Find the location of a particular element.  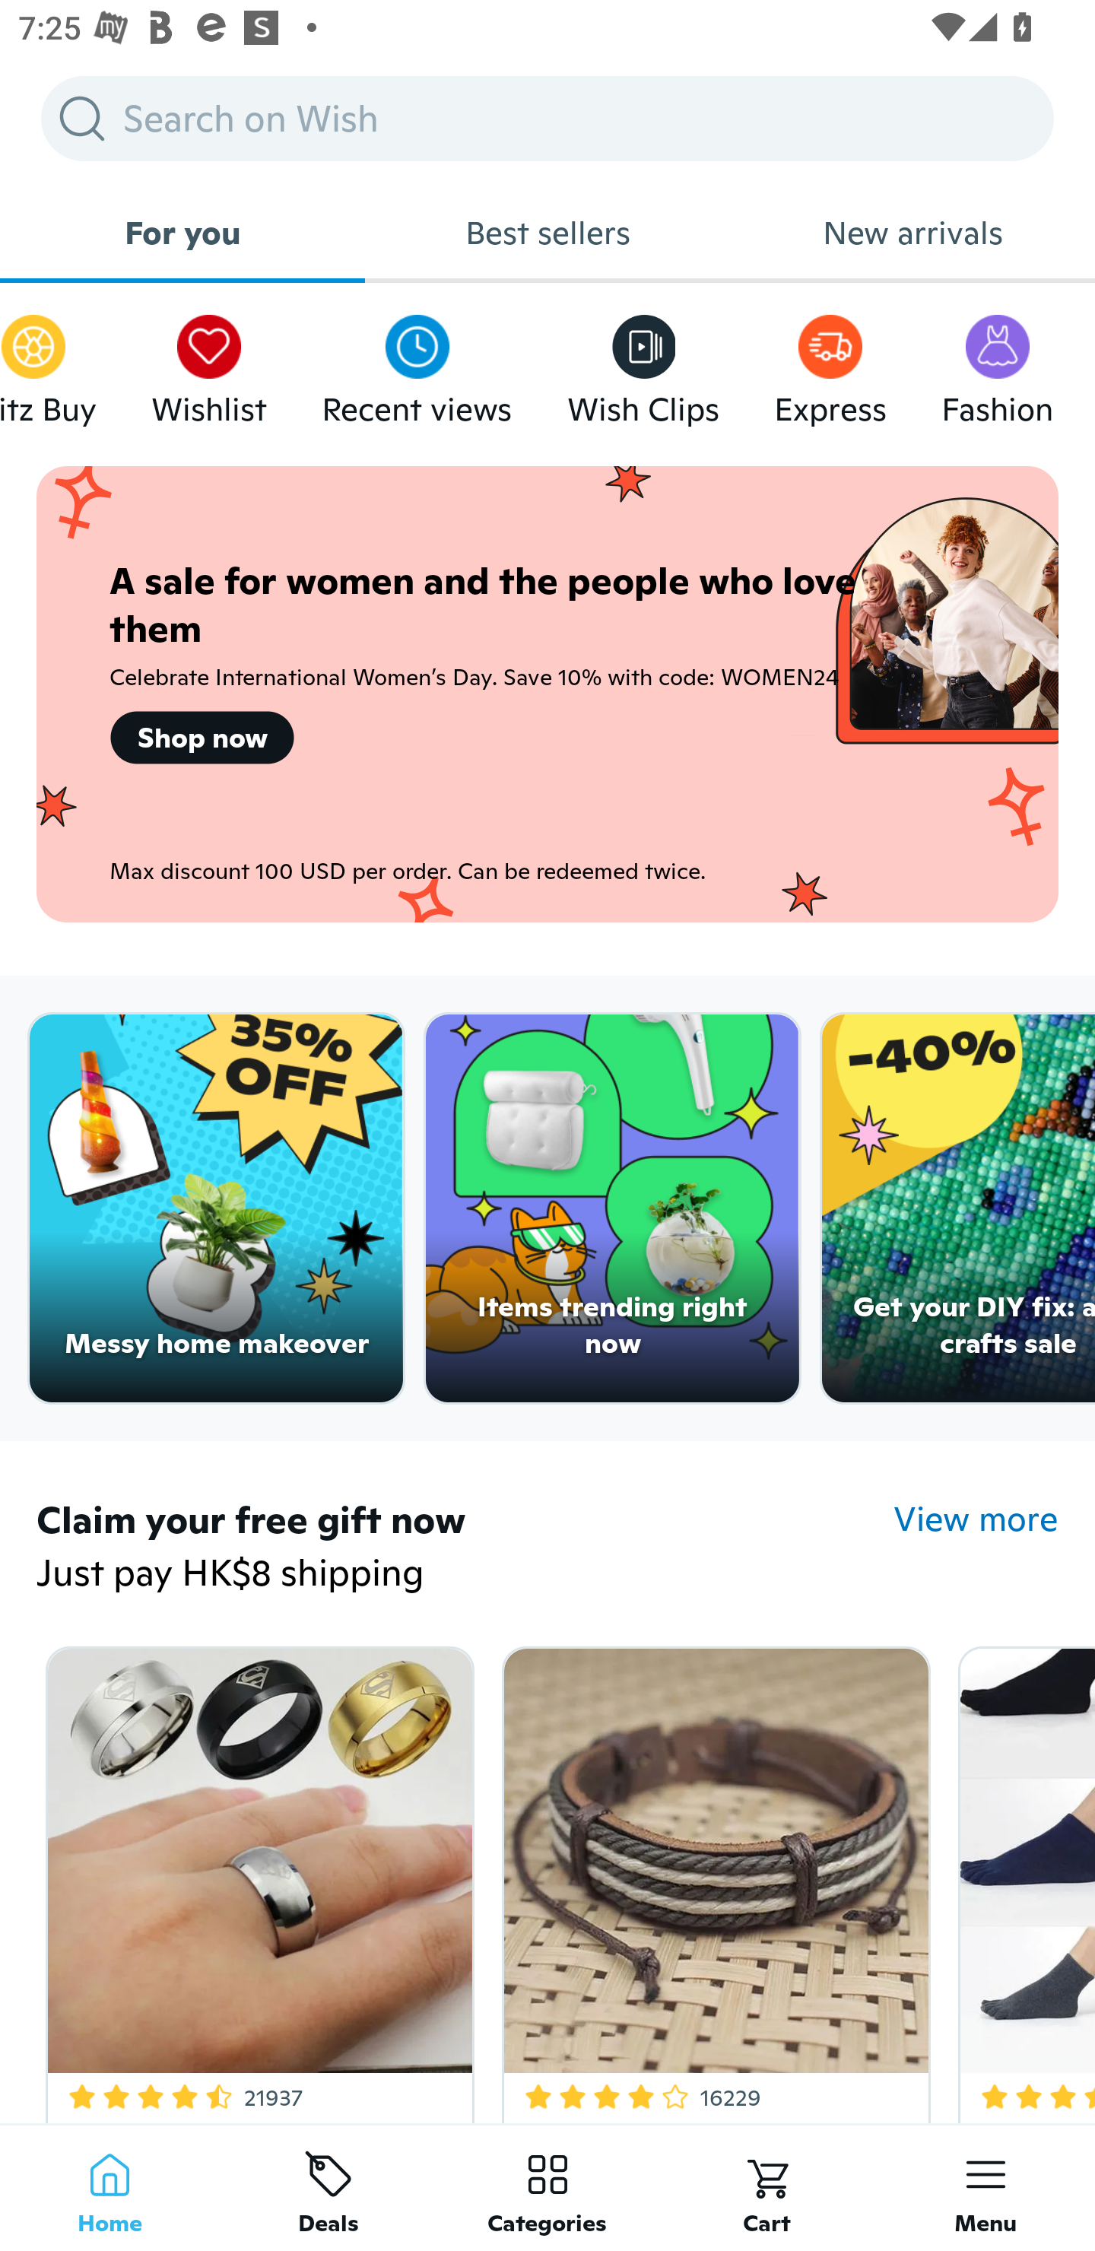

Items trending right now is located at coordinates (613, 1208).